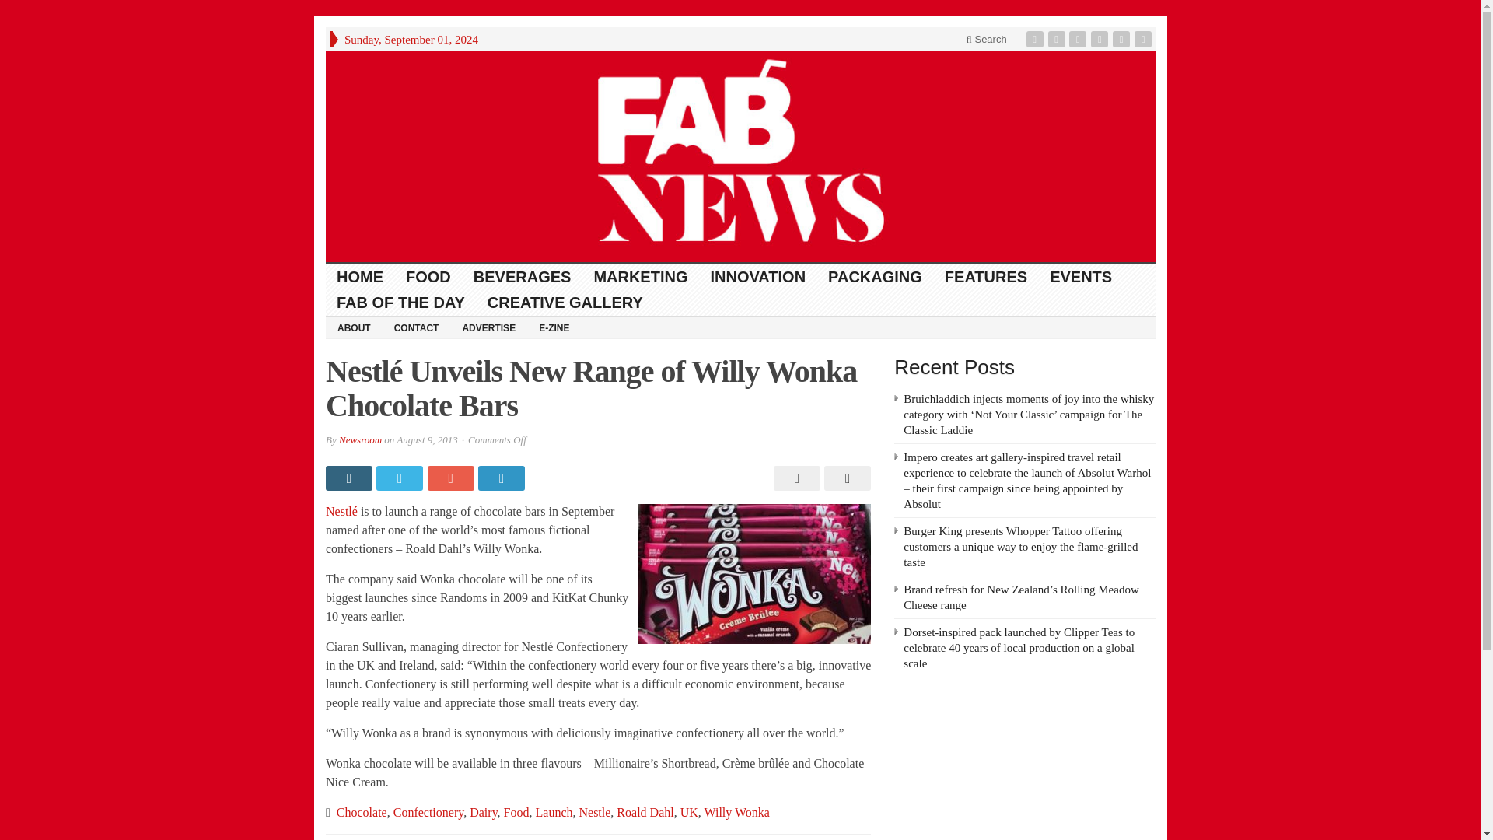 The image size is (1493, 840). Describe the element at coordinates (1081, 277) in the screenshot. I see `EVENTS` at that location.